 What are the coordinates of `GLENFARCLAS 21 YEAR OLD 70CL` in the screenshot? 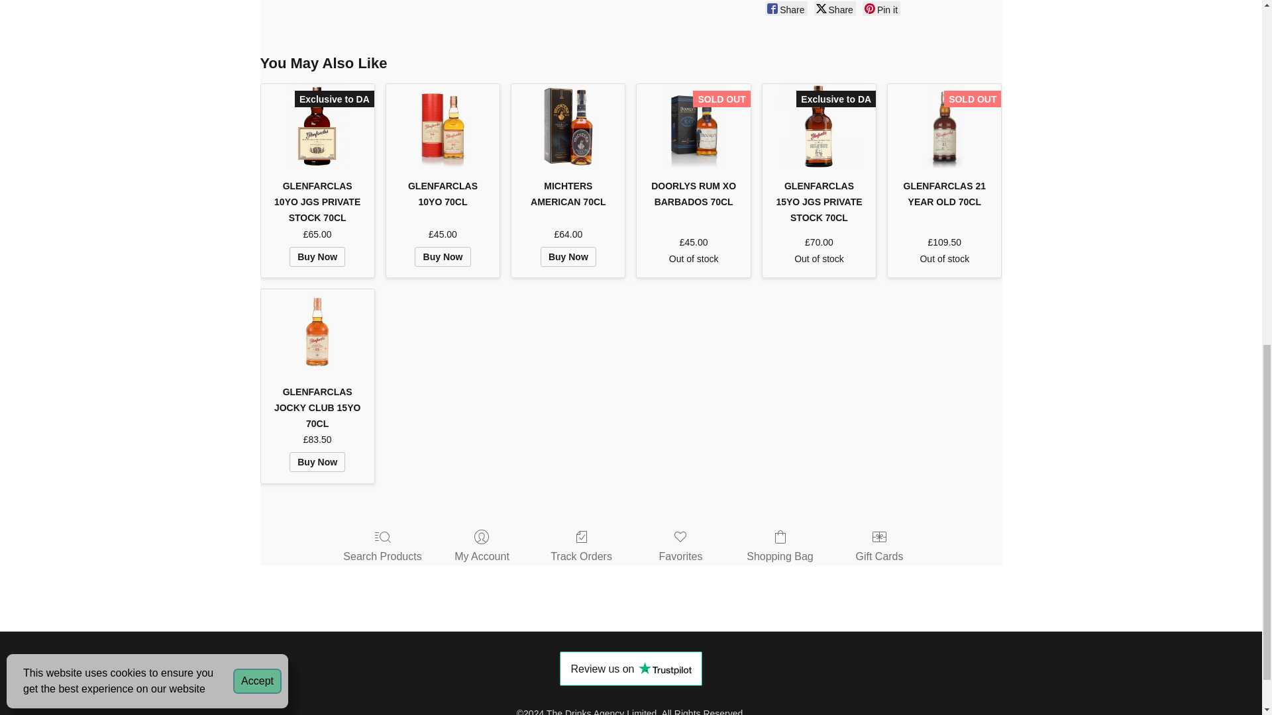 It's located at (945, 126).